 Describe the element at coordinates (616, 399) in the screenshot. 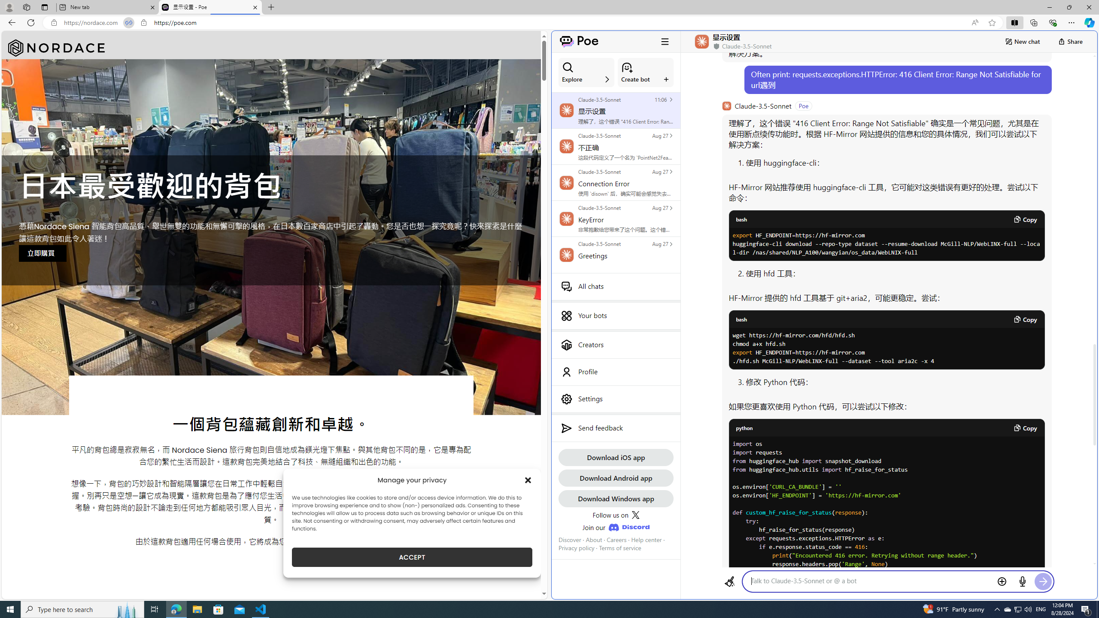

I see `Settings` at that location.